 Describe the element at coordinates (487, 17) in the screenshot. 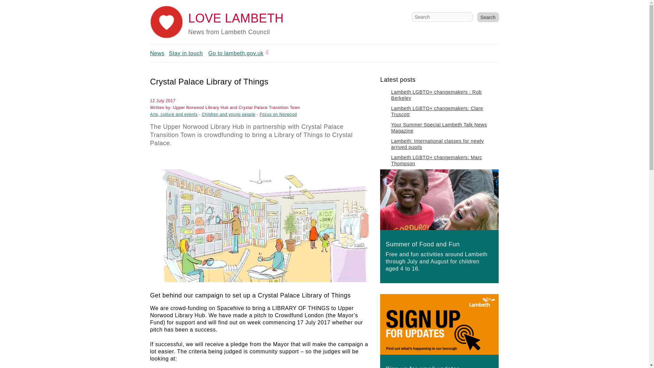

I see `Search` at that location.